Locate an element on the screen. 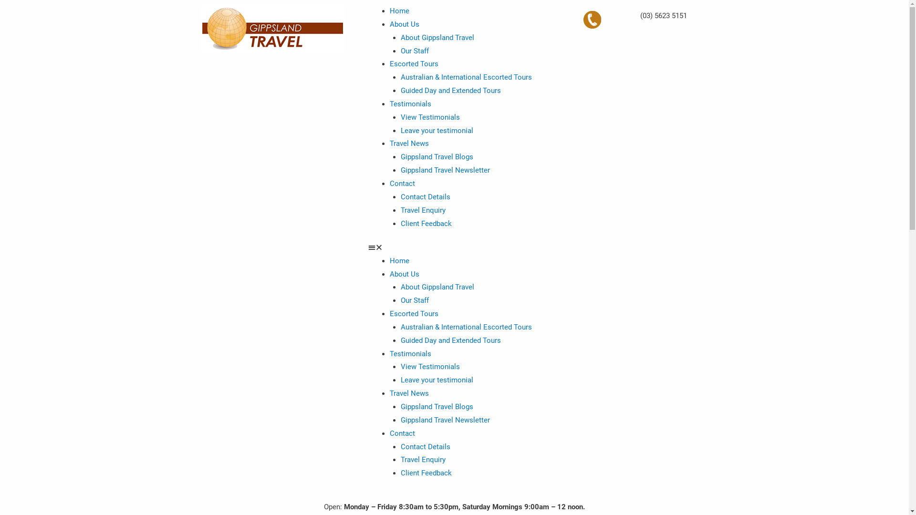 Image resolution: width=916 pixels, height=515 pixels. Client Feedback is located at coordinates (427, 473).